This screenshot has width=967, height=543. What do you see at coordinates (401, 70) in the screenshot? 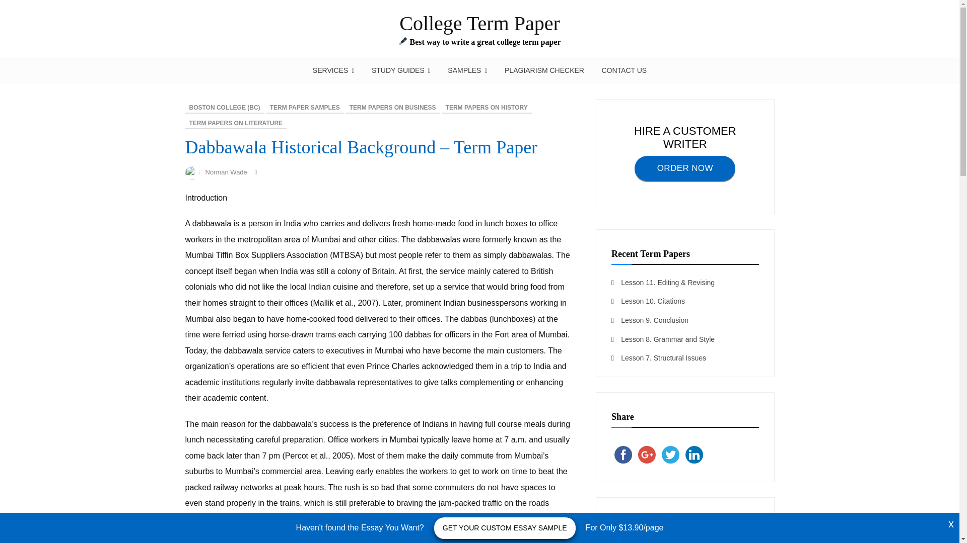
I see `STUDY GUIDES` at bounding box center [401, 70].